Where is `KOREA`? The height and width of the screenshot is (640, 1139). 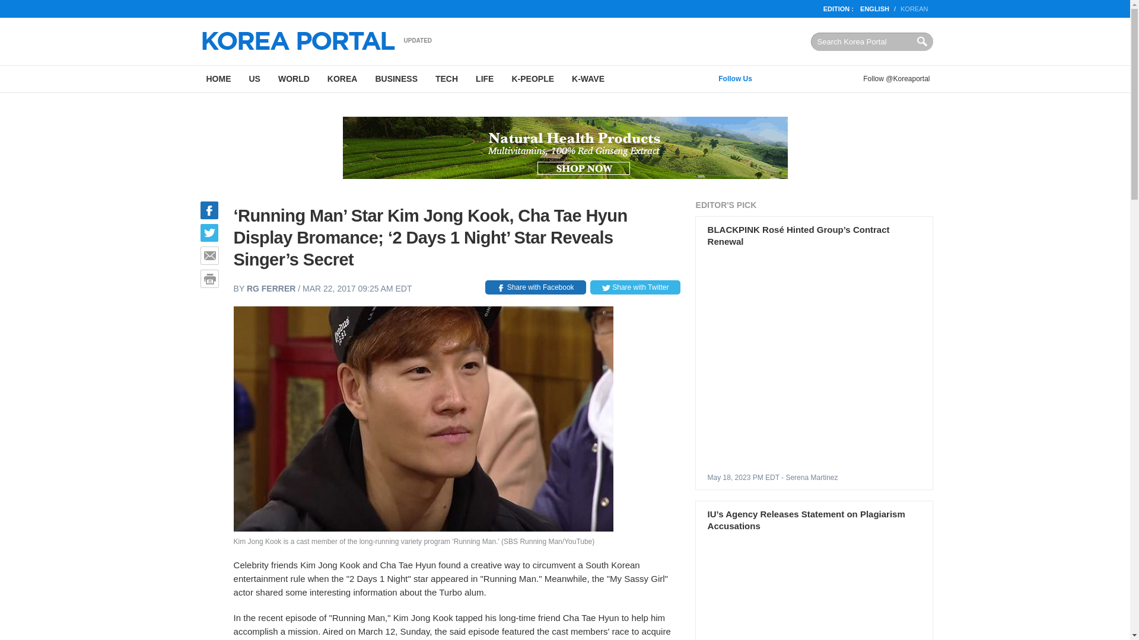
KOREA is located at coordinates (343, 79).